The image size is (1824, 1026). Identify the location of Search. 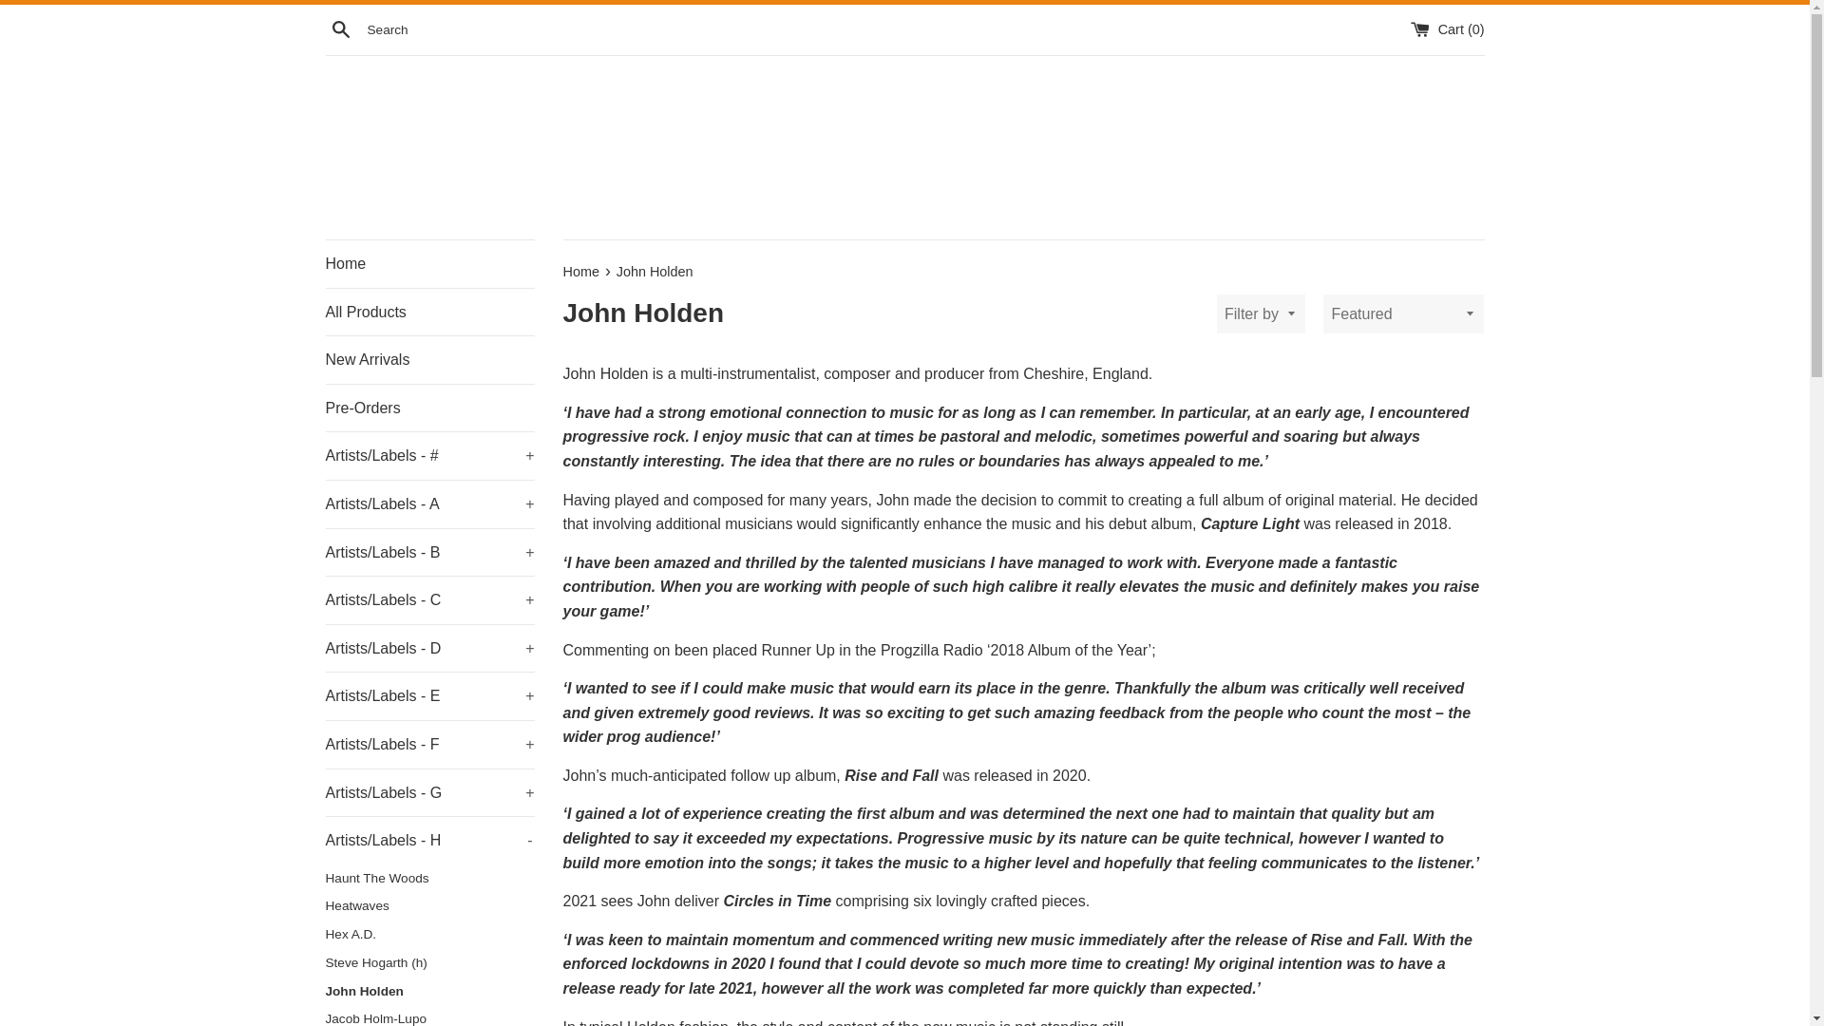
(340, 28).